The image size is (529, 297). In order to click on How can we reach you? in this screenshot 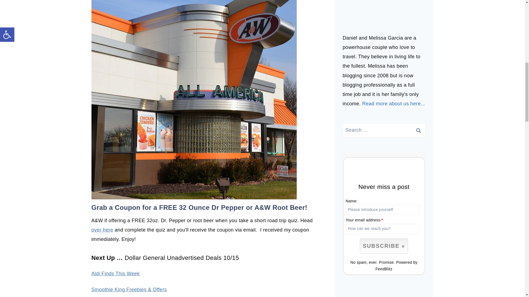, I will do `click(382, 229)`.